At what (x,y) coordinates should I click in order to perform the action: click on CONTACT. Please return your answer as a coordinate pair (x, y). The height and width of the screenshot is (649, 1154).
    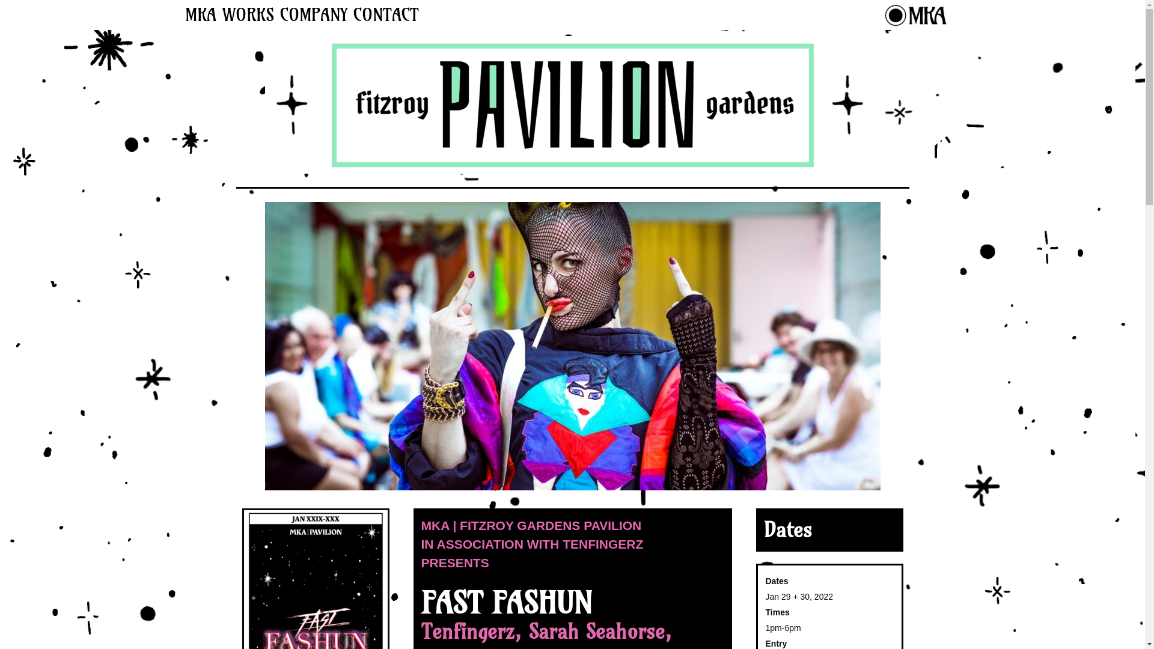
    Looking at the image, I should click on (386, 15).